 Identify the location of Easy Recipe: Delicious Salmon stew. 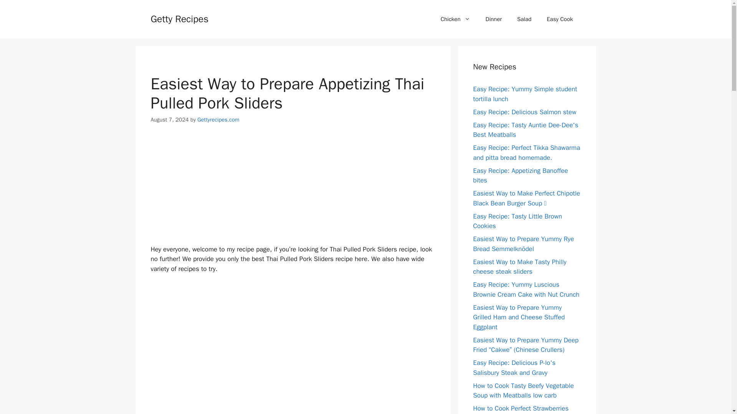
(524, 112).